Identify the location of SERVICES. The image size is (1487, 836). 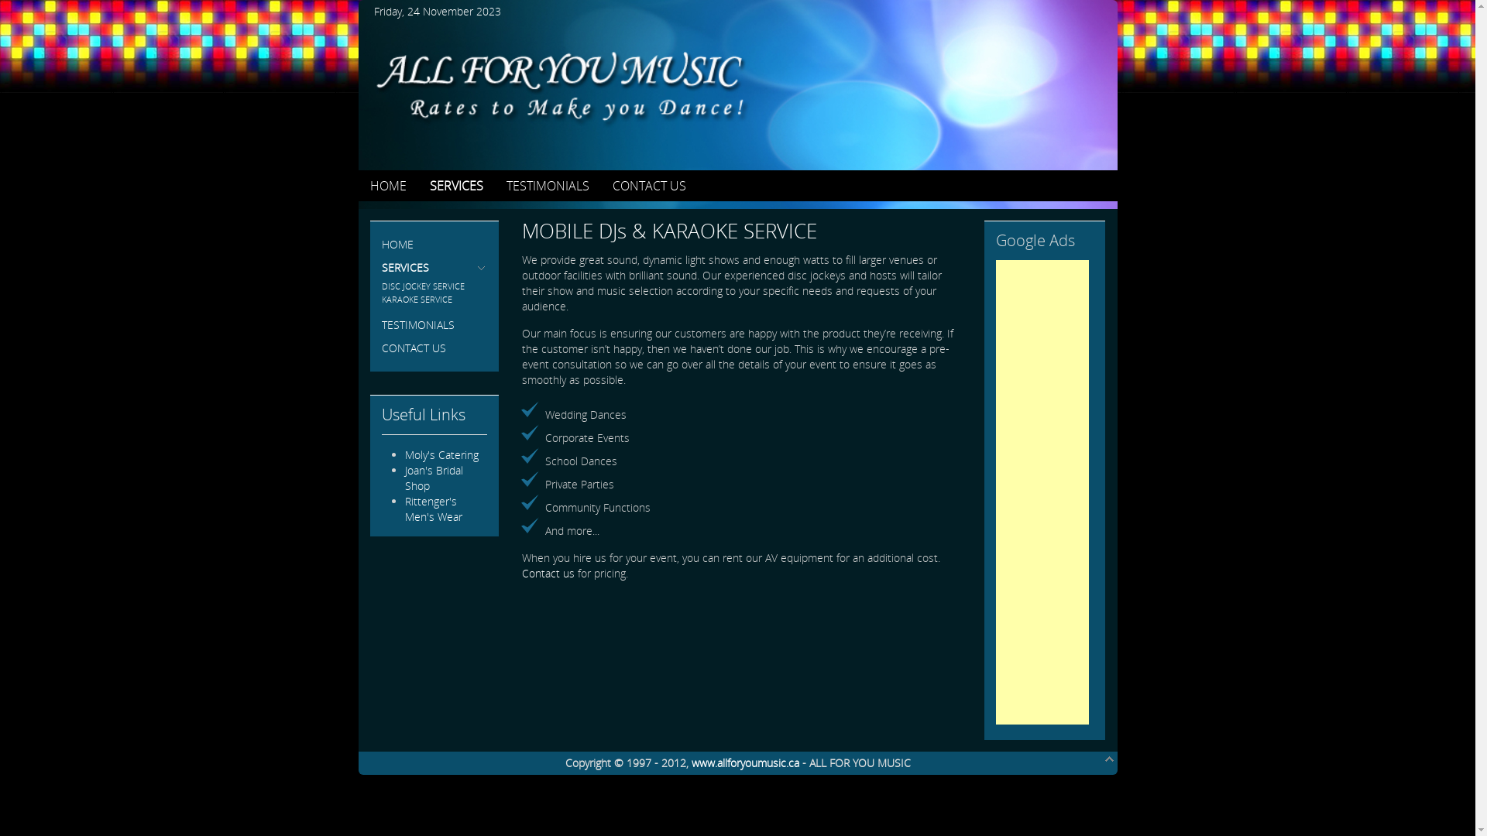
(455, 186).